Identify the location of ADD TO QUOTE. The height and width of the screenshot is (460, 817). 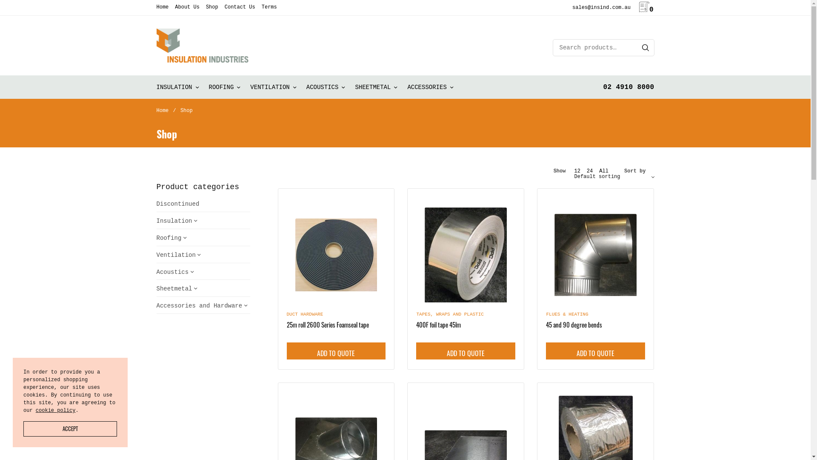
(466, 351).